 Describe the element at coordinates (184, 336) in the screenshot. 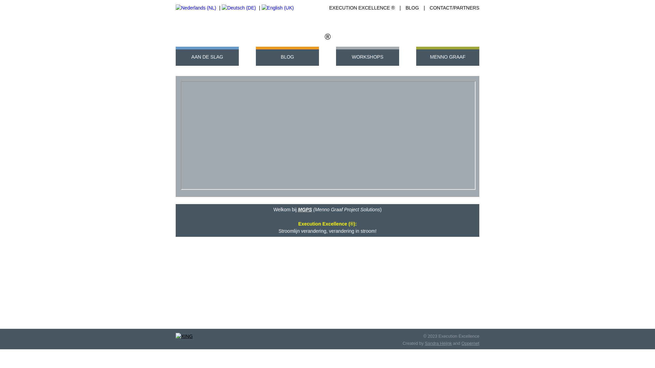

I see `Xing` at that location.